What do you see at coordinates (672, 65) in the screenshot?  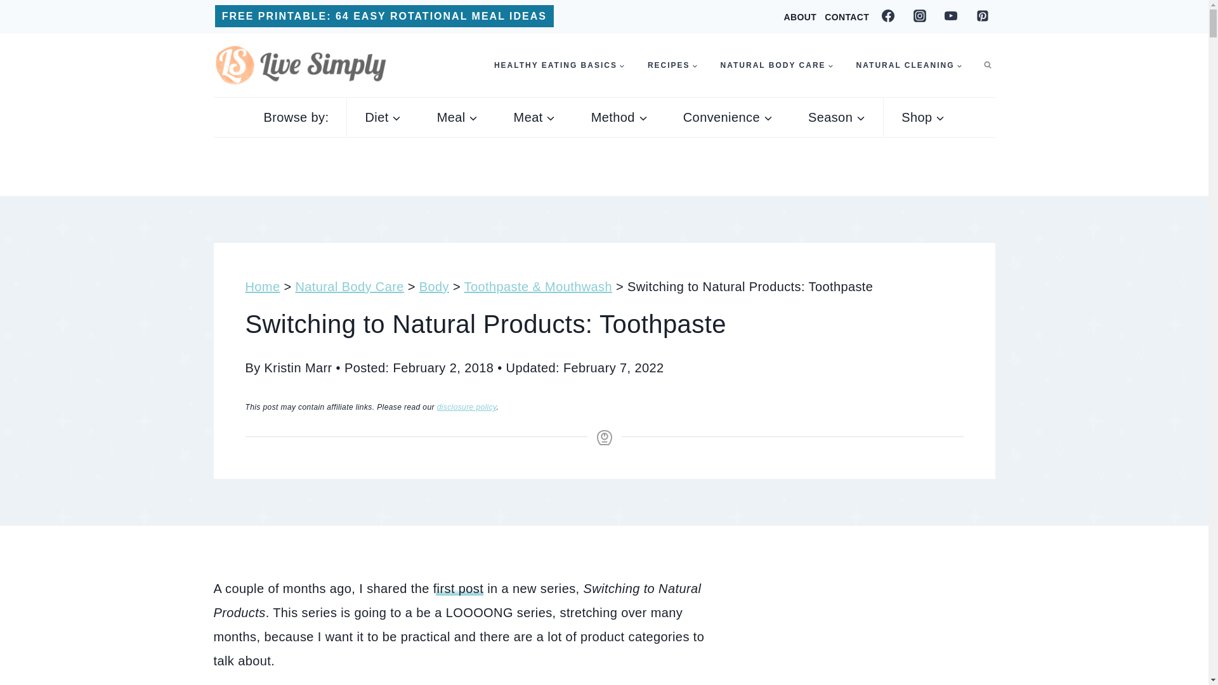 I see `RECIPES` at bounding box center [672, 65].